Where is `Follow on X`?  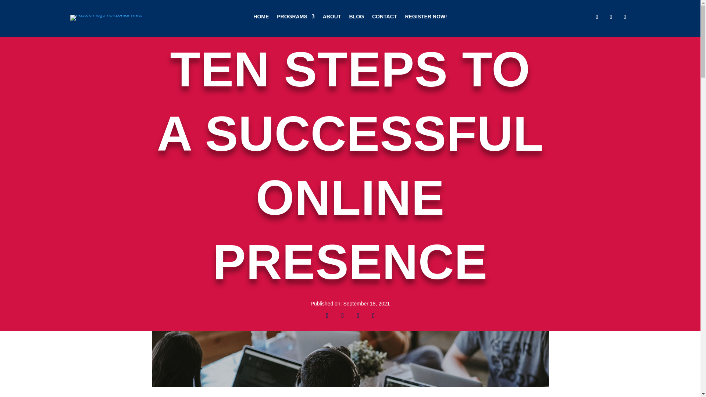 Follow on X is located at coordinates (342, 315).